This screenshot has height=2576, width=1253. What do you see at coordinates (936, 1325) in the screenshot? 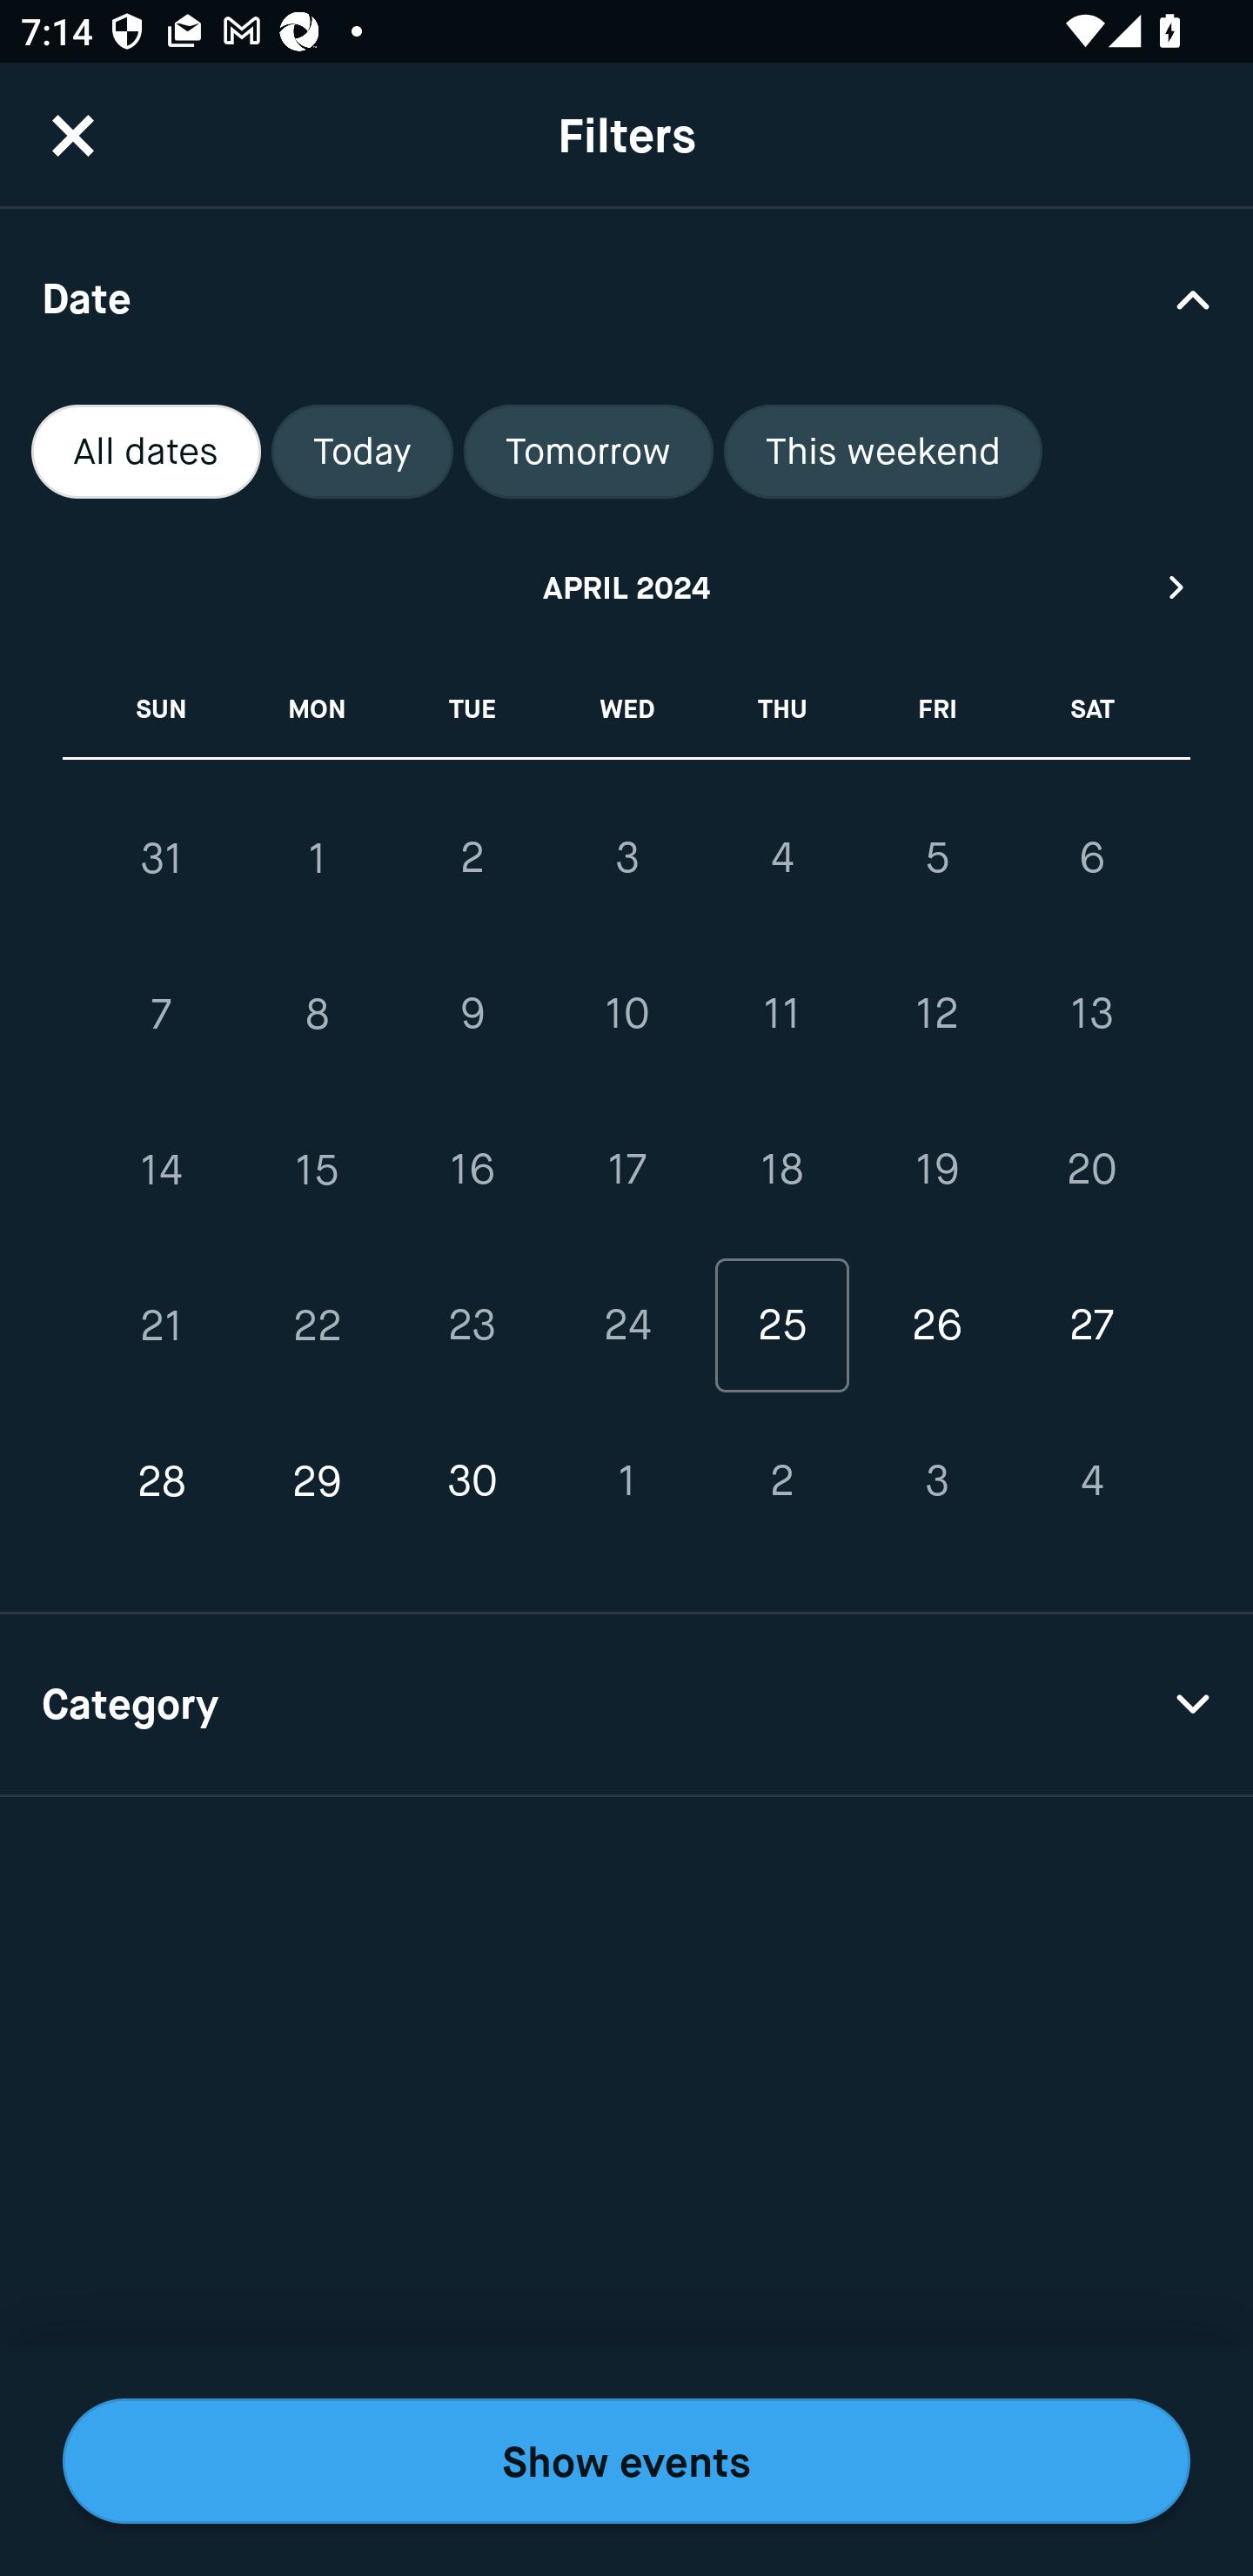
I see `26` at bounding box center [936, 1325].